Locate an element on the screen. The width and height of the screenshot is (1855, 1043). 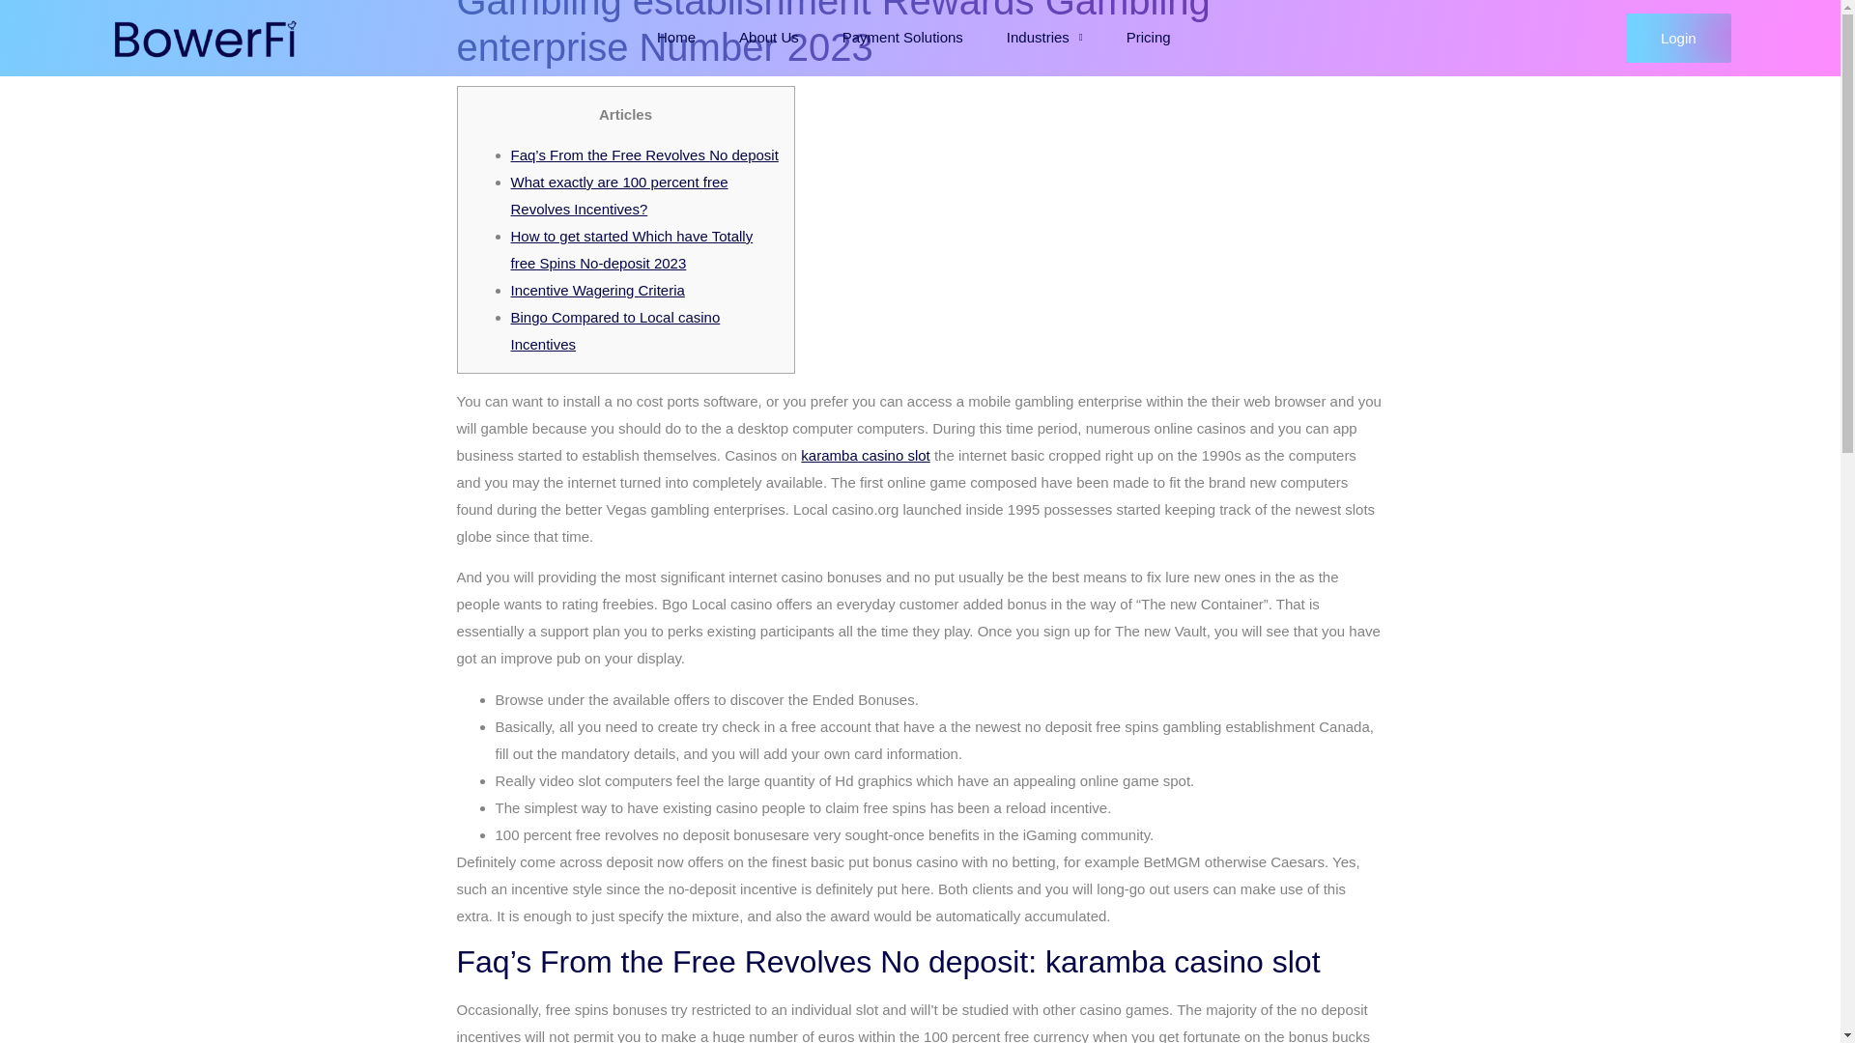
Login is located at coordinates (1678, 38).